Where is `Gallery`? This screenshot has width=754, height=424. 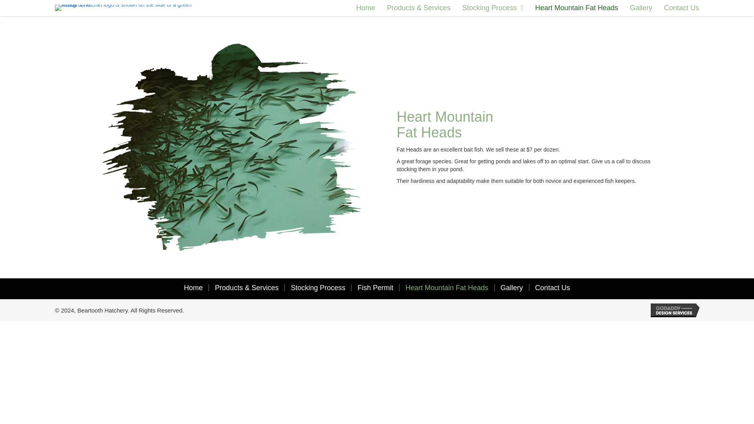 Gallery is located at coordinates (641, 8).